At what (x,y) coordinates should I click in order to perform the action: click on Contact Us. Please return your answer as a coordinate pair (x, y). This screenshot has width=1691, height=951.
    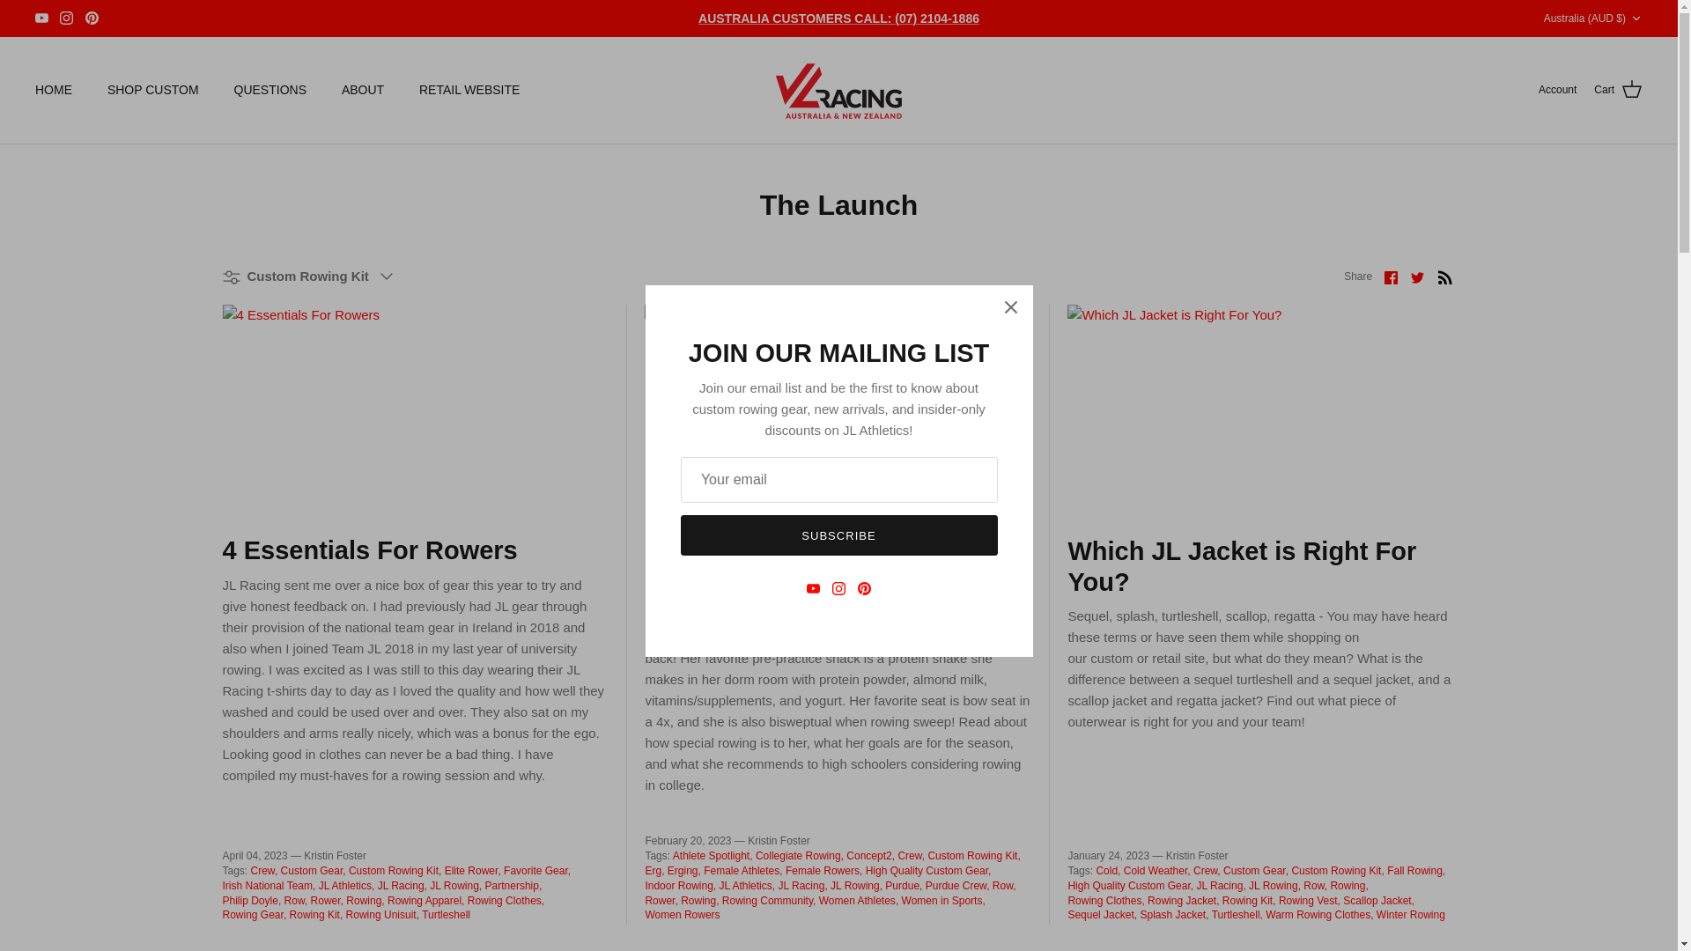
    Looking at the image, I should click on (838, 18).